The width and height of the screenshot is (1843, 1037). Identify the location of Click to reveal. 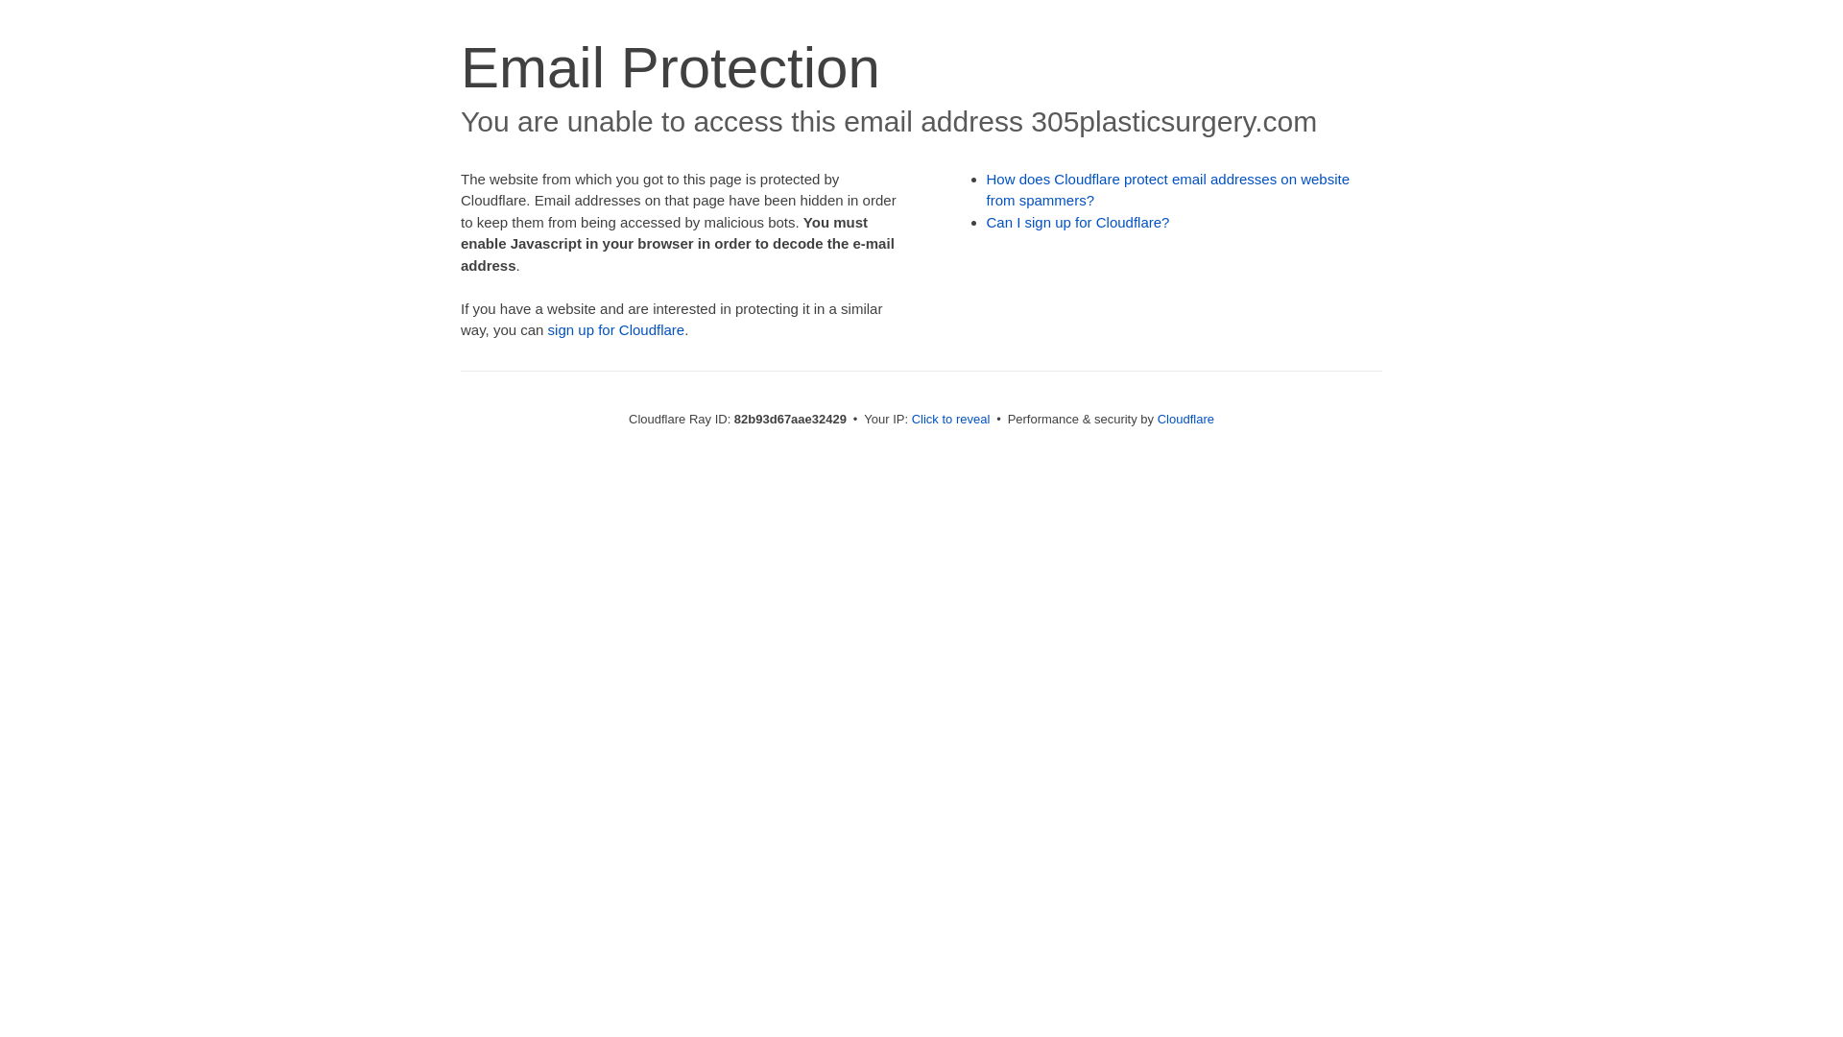
(951, 419).